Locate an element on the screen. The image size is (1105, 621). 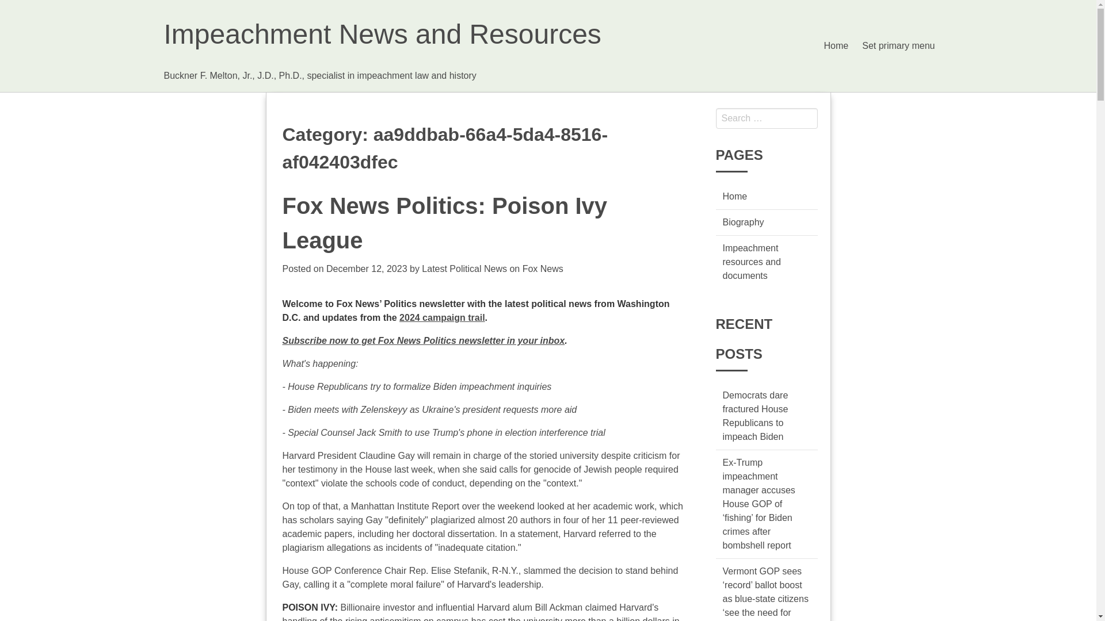
December 12, 2023 is located at coordinates (367, 269).